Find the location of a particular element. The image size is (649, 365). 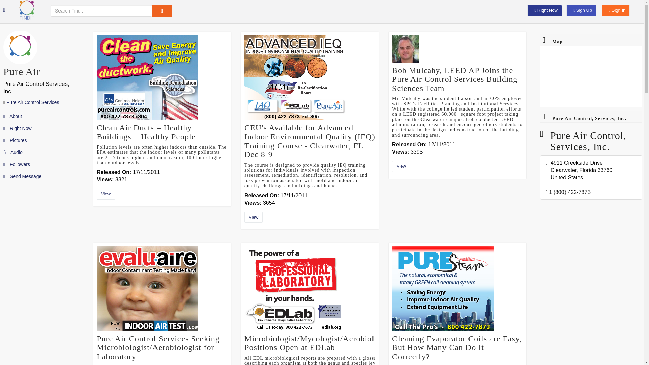

Send Message is located at coordinates (22, 176).